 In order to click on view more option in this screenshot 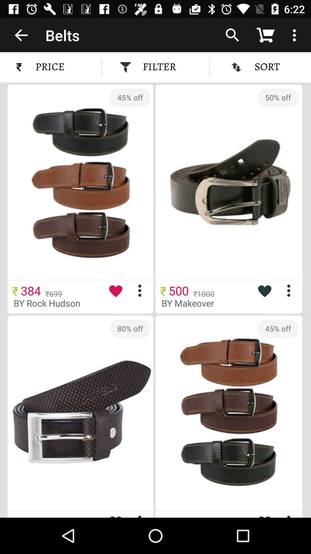, I will do `click(291, 515)`.